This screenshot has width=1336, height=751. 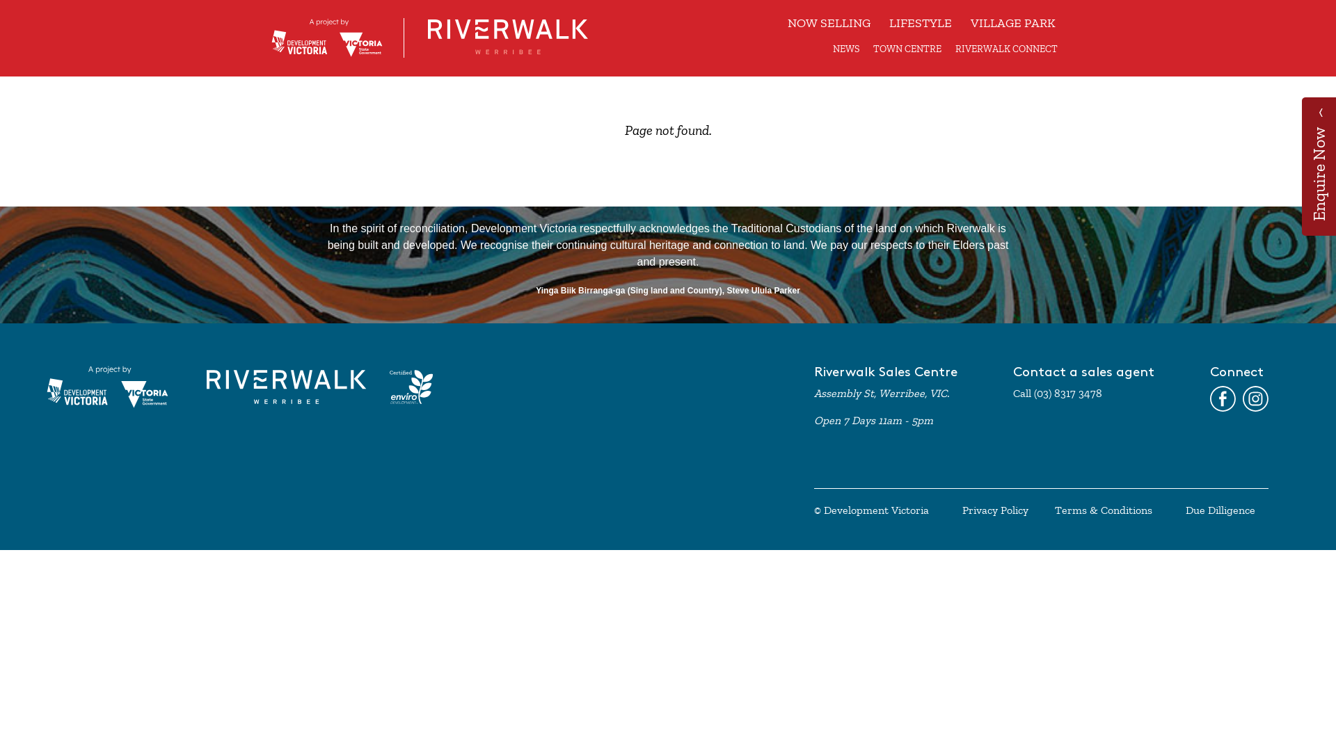 I want to click on NOW SELLING, so click(x=829, y=24).